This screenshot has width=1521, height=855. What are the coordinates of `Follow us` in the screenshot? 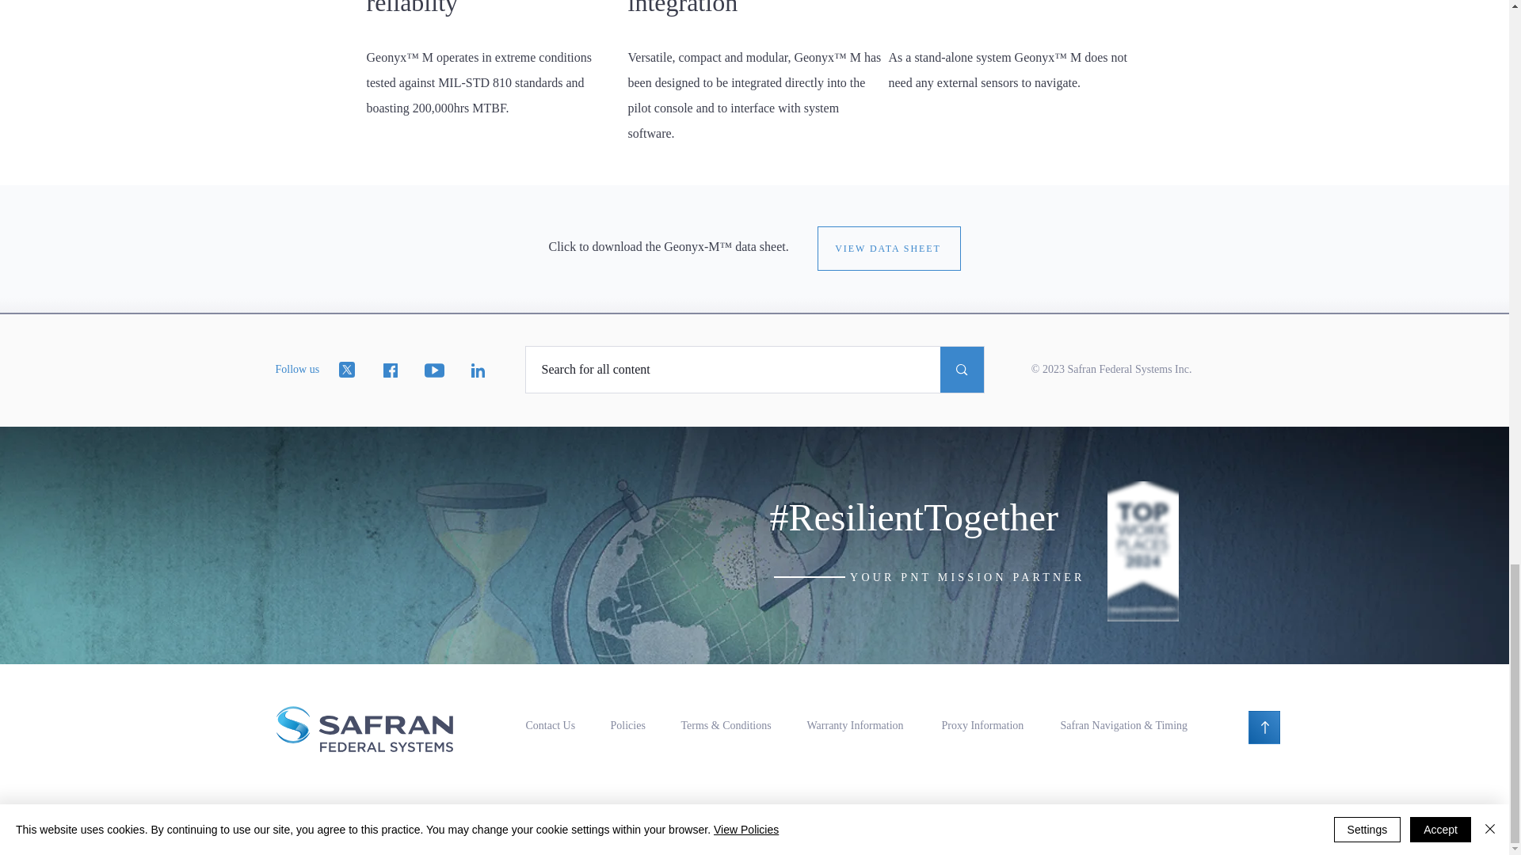 It's located at (297, 369).